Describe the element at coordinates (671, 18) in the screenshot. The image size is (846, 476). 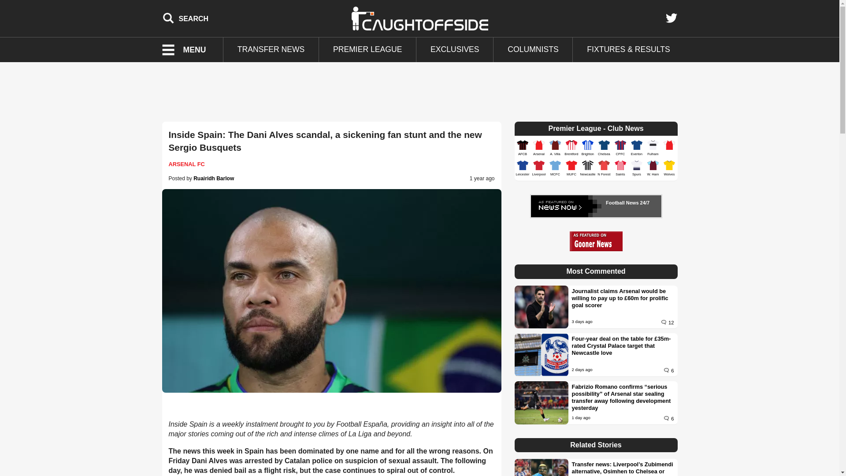
I see `Twitter` at that location.